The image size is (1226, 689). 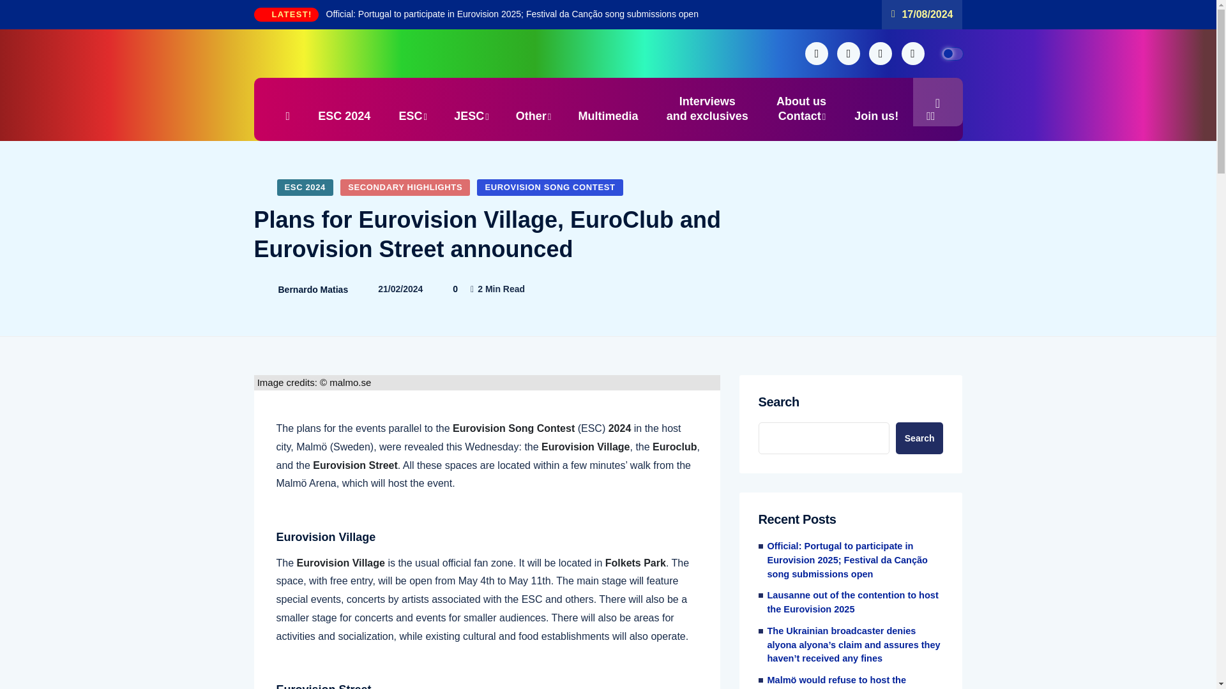 What do you see at coordinates (405, 187) in the screenshot?
I see `SECONDARY HIGHLIGHTS` at bounding box center [405, 187].